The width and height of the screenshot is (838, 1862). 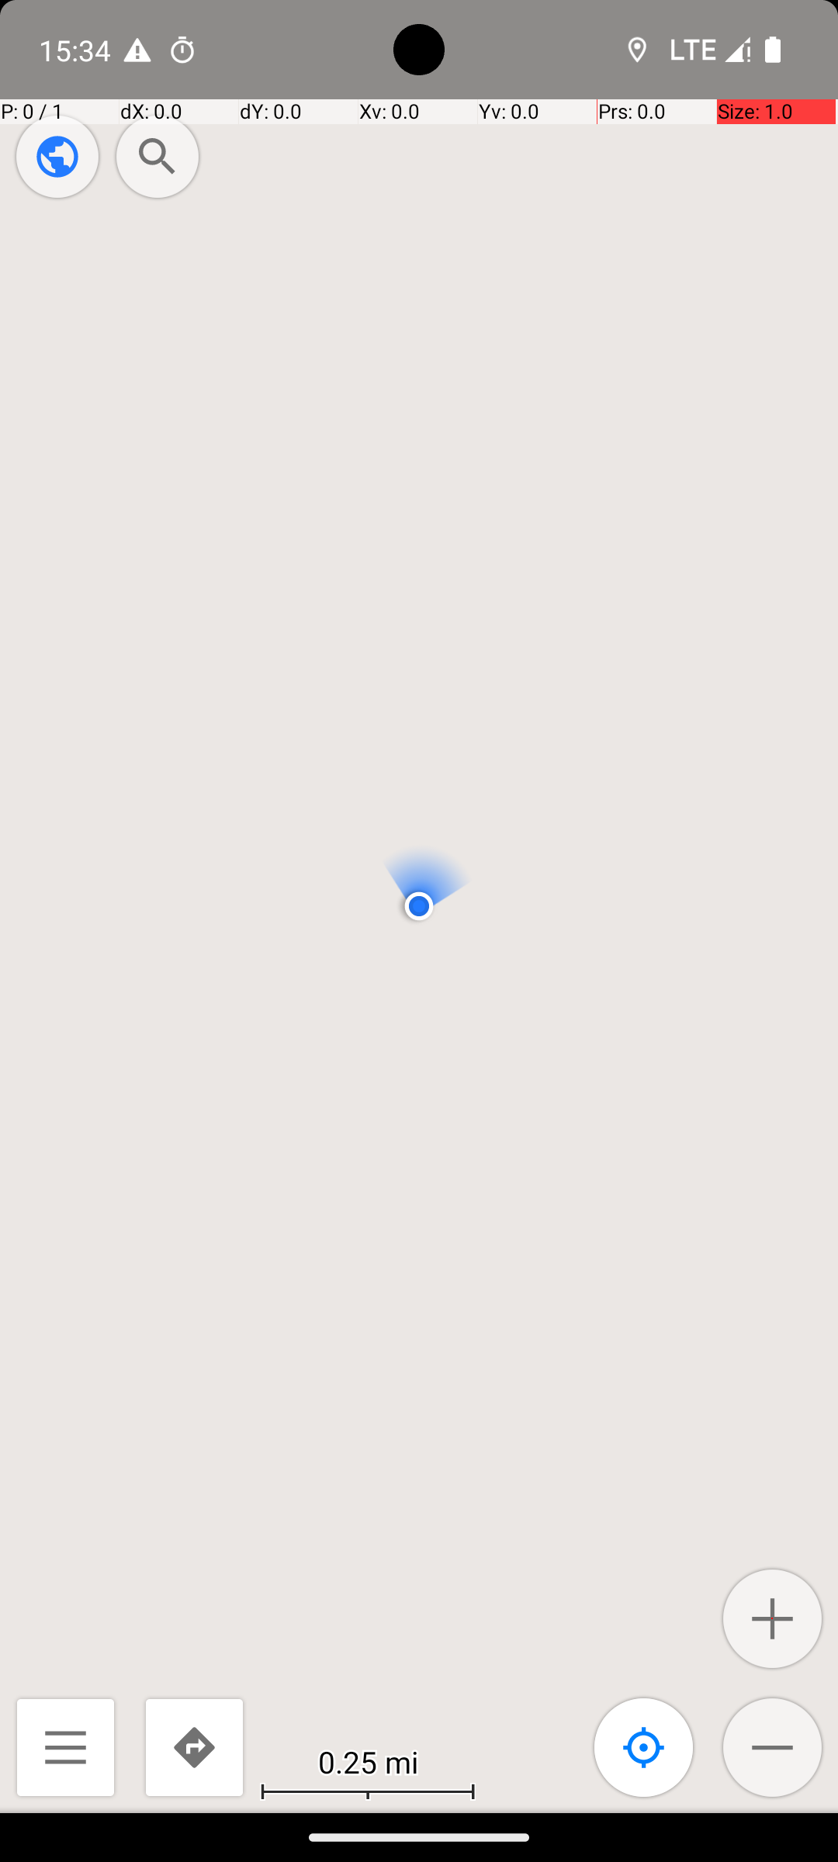 What do you see at coordinates (644, 1747) in the screenshot?
I see `Map linked to location` at bounding box center [644, 1747].